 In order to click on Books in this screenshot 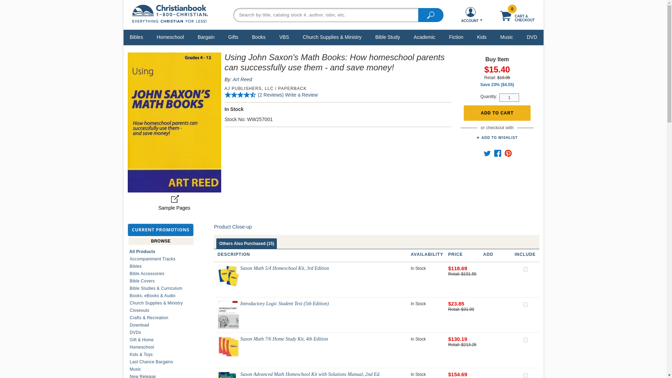, I will do `click(259, 37)`.